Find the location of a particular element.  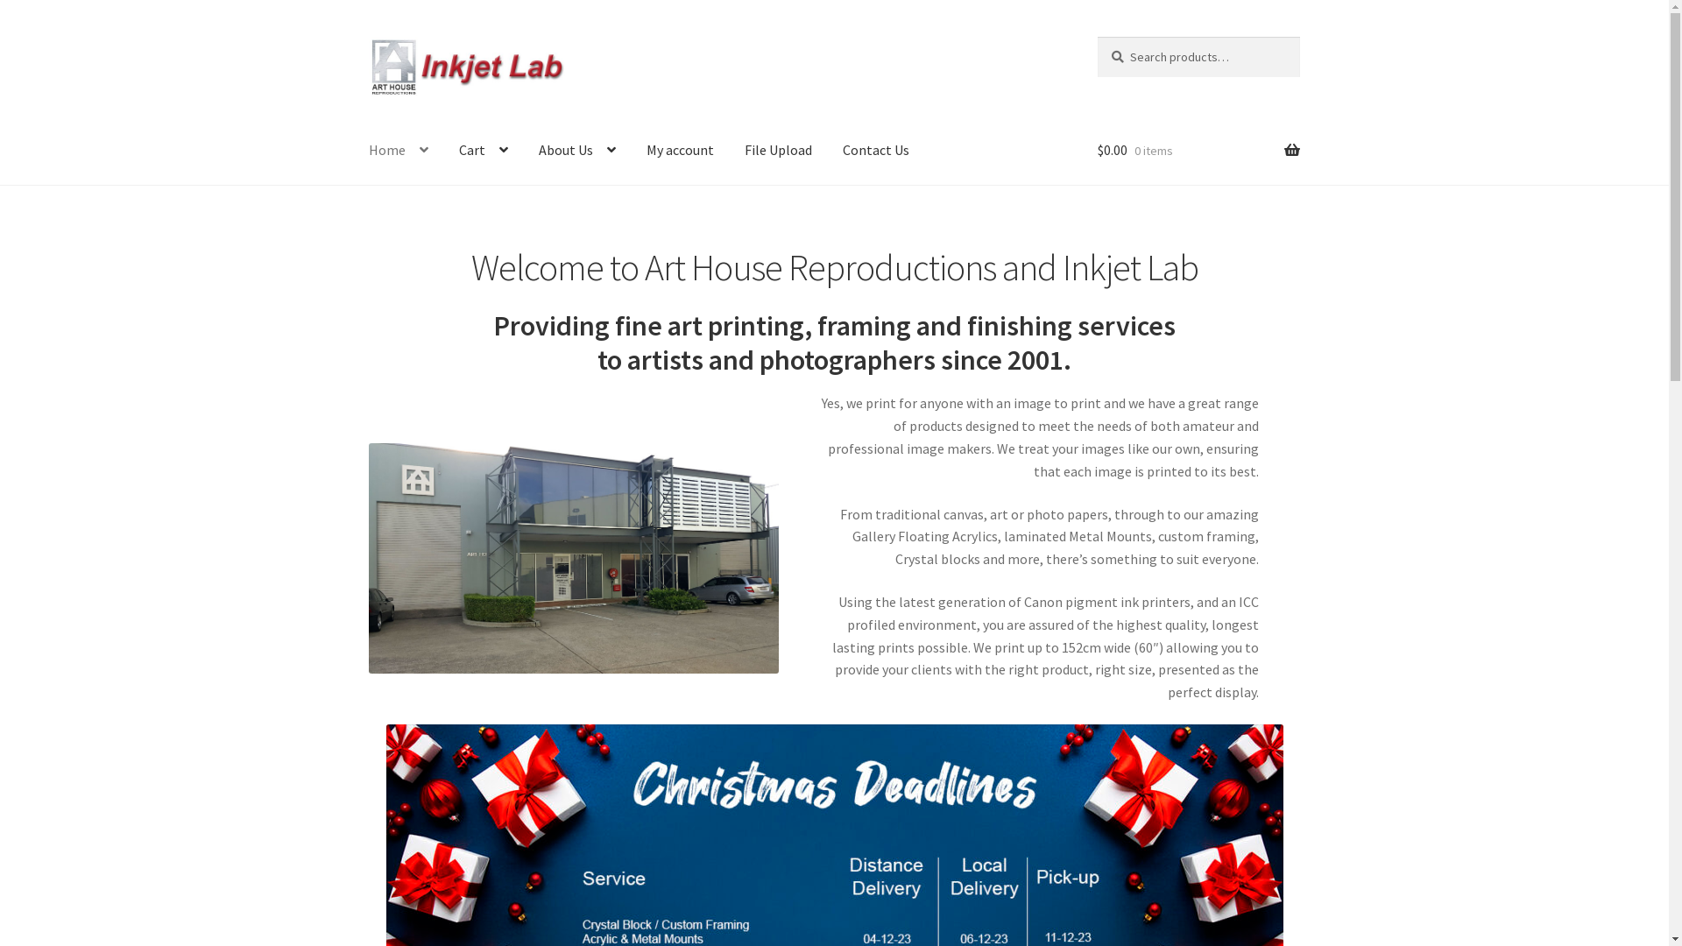

File Upload is located at coordinates (778, 152).